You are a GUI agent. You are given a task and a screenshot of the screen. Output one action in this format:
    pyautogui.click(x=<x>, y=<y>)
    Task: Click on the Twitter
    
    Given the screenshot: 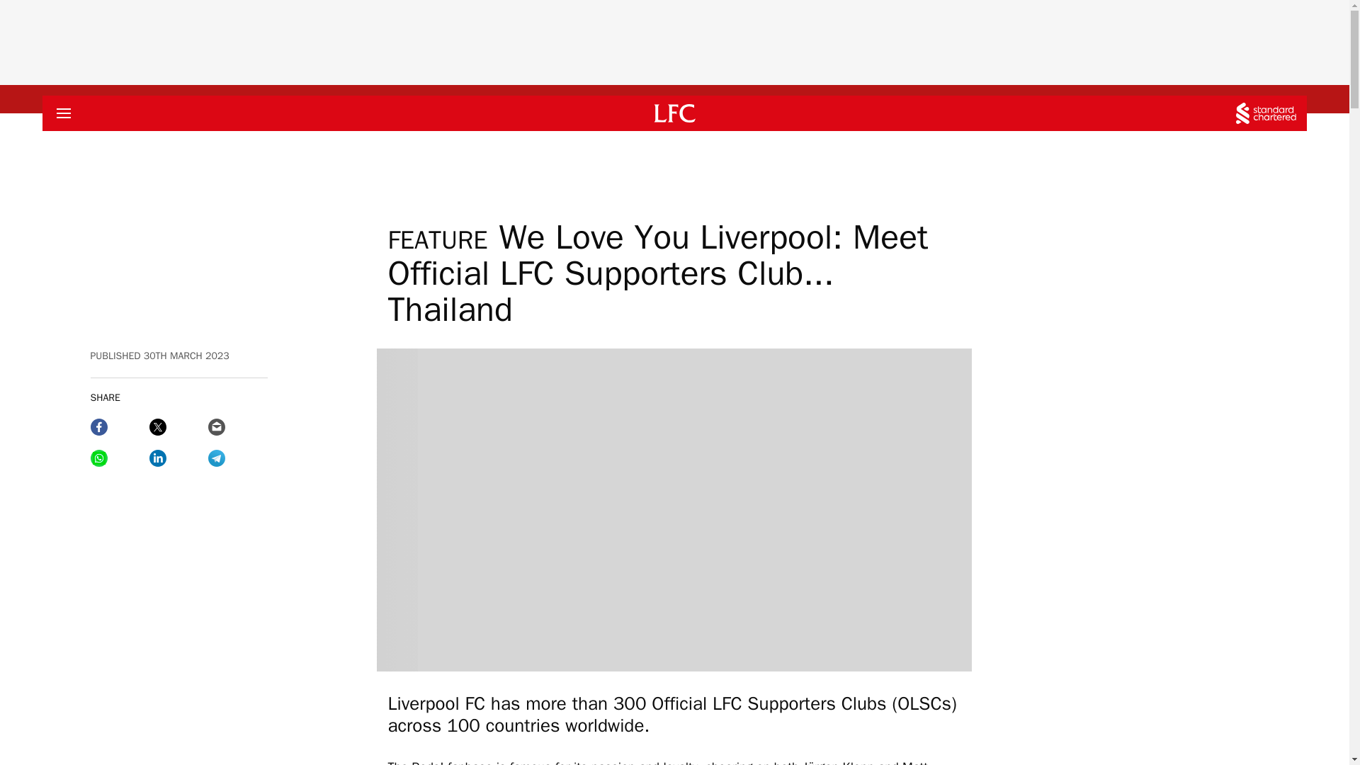 What is the action you would take?
    pyautogui.click(x=178, y=426)
    